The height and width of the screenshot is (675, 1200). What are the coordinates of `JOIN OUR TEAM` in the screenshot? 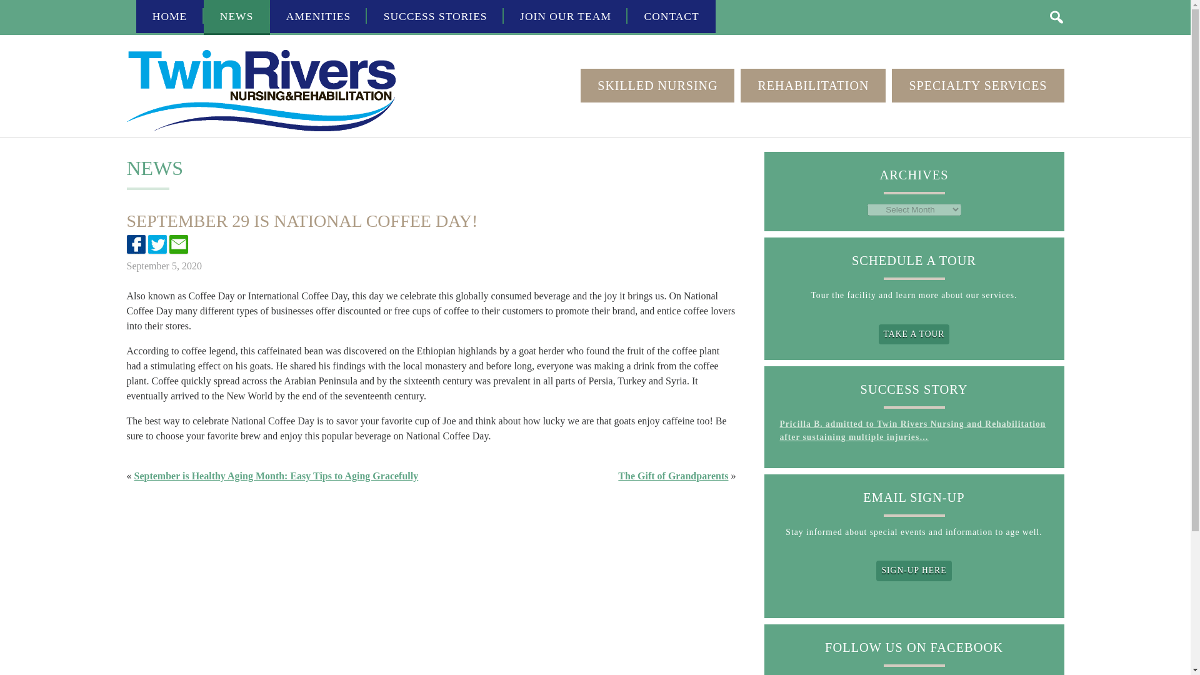 It's located at (566, 16).